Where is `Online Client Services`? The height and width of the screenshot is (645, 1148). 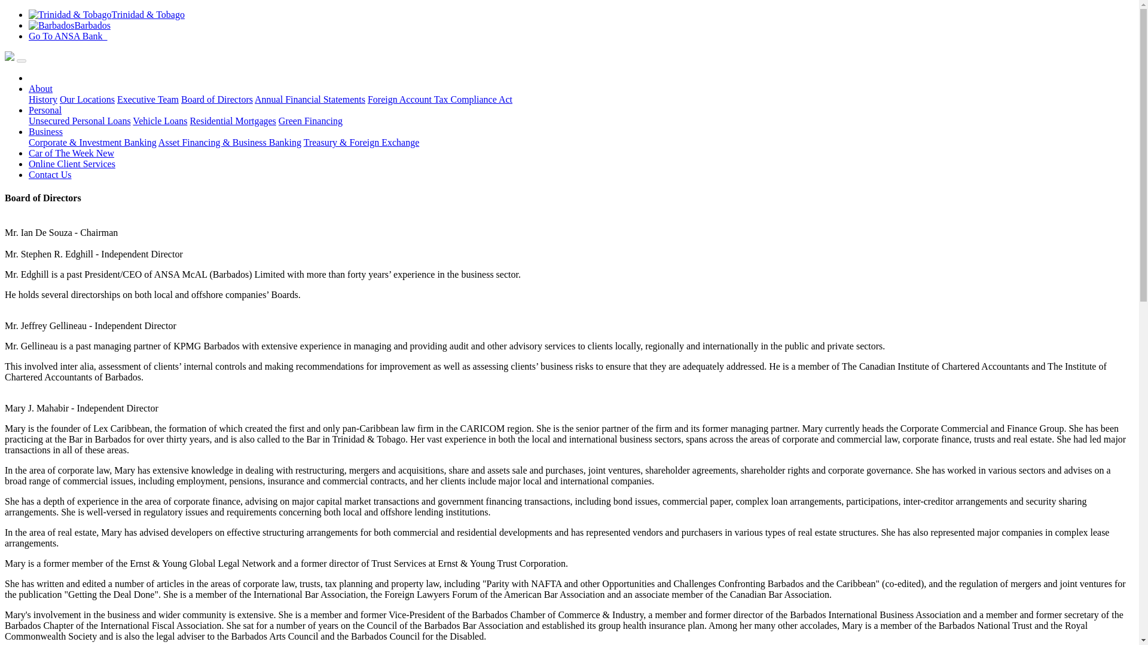
Online Client Services is located at coordinates (72, 164).